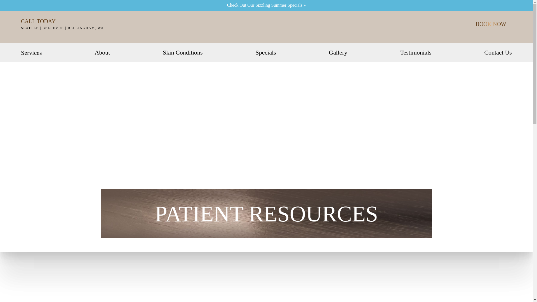  I want to click on Gallery, so click(338, 53).